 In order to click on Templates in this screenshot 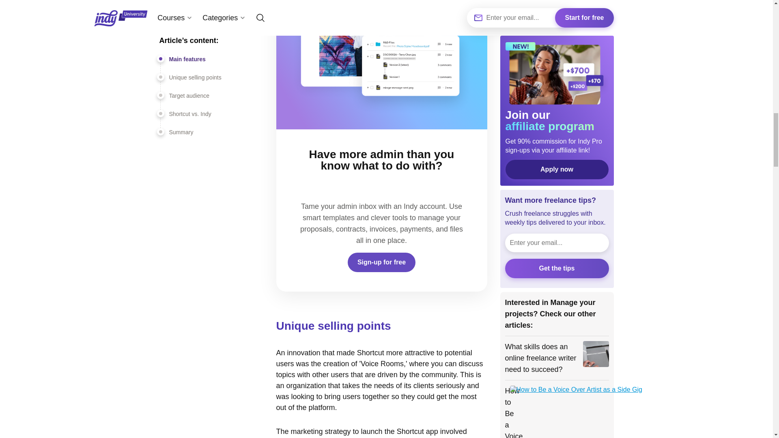, I will do `click(523, 93)`.